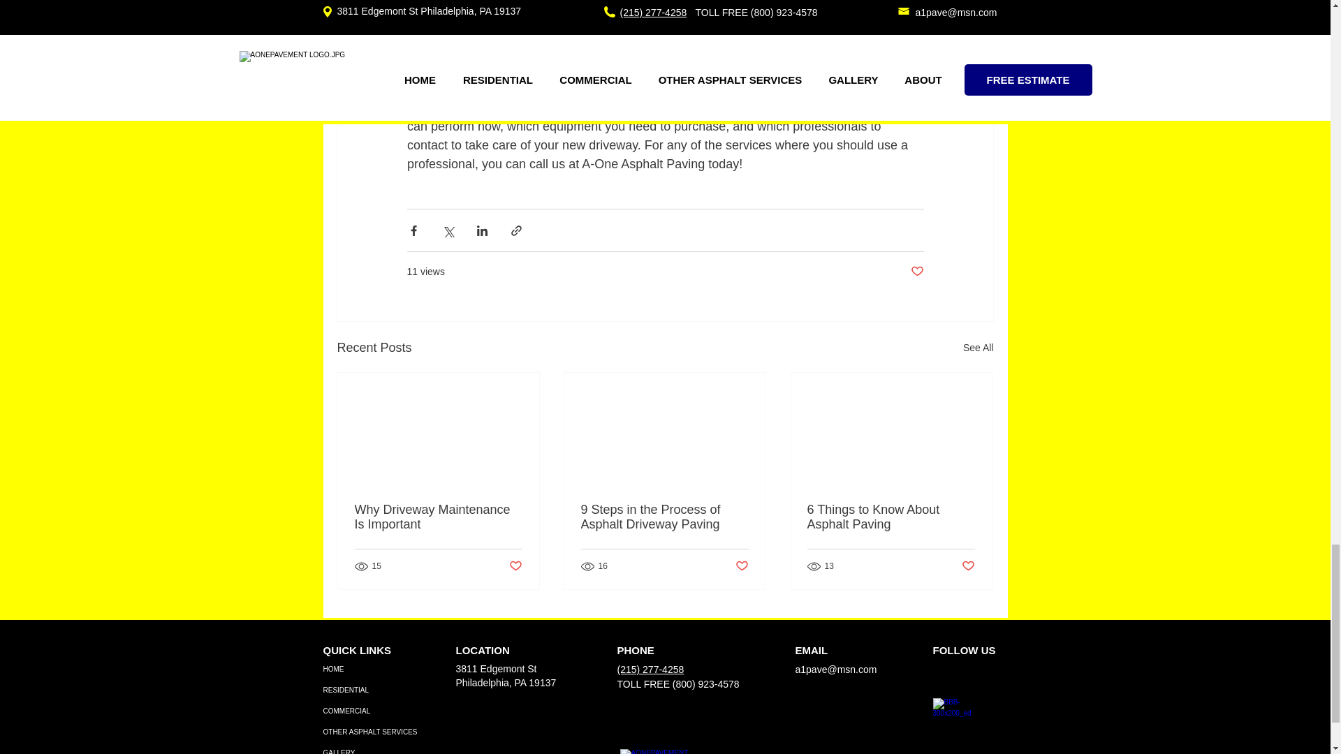  What do you see at coordinates (671, 88) in the screenshot?
I see `driveway paving service` at bounding box center [671, 88].